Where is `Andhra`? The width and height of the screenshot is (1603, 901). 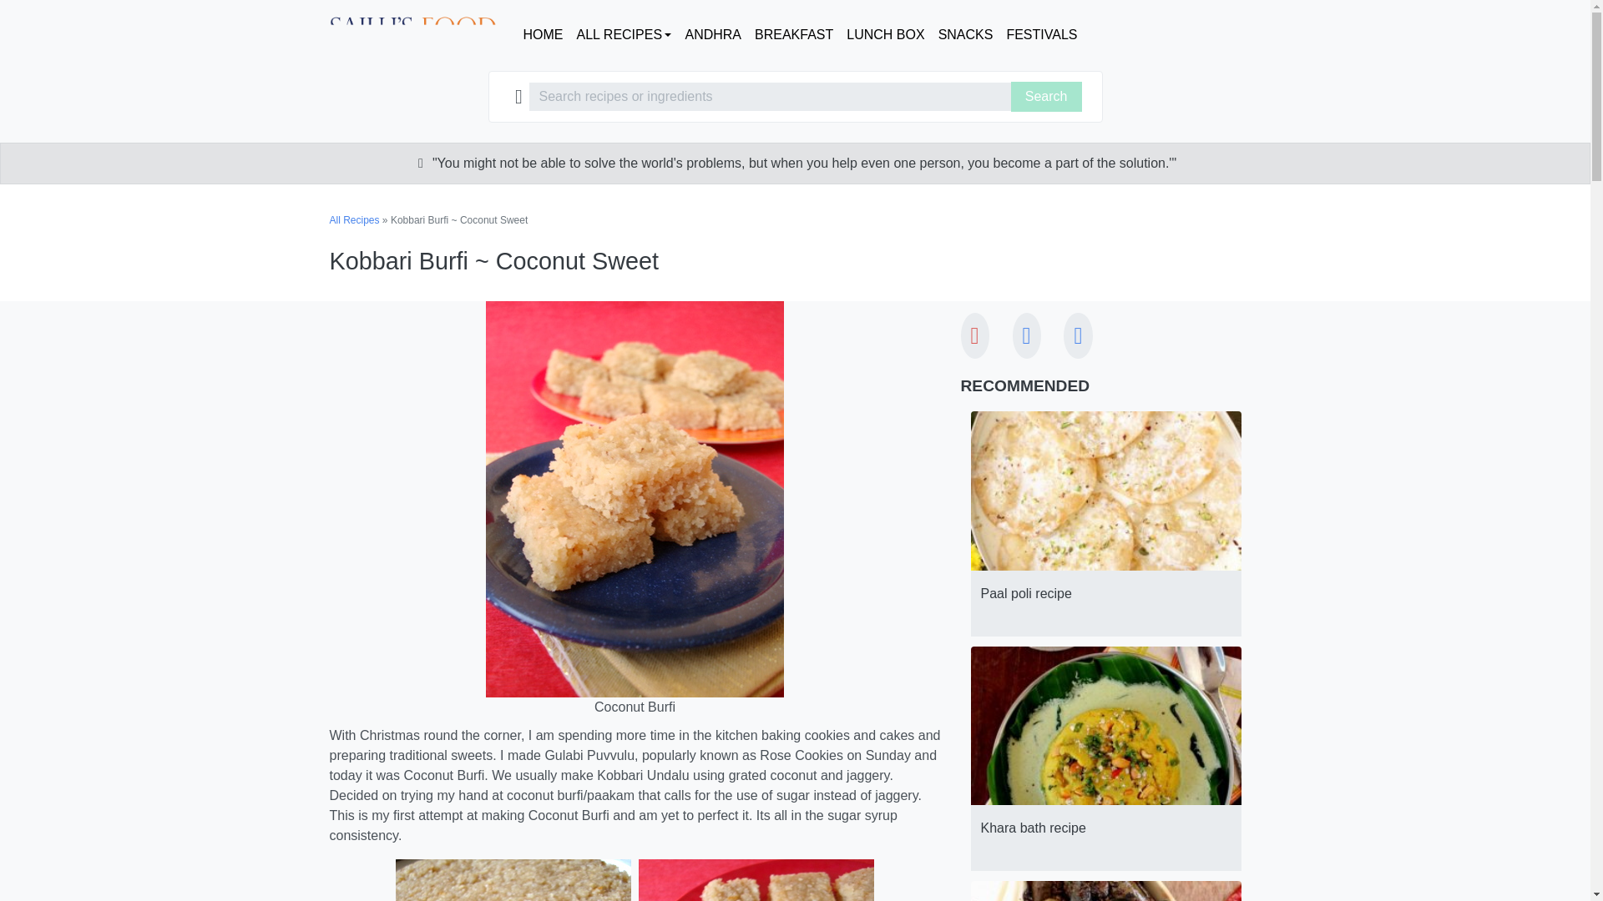
Andhra is located at coordinates (713, 34).